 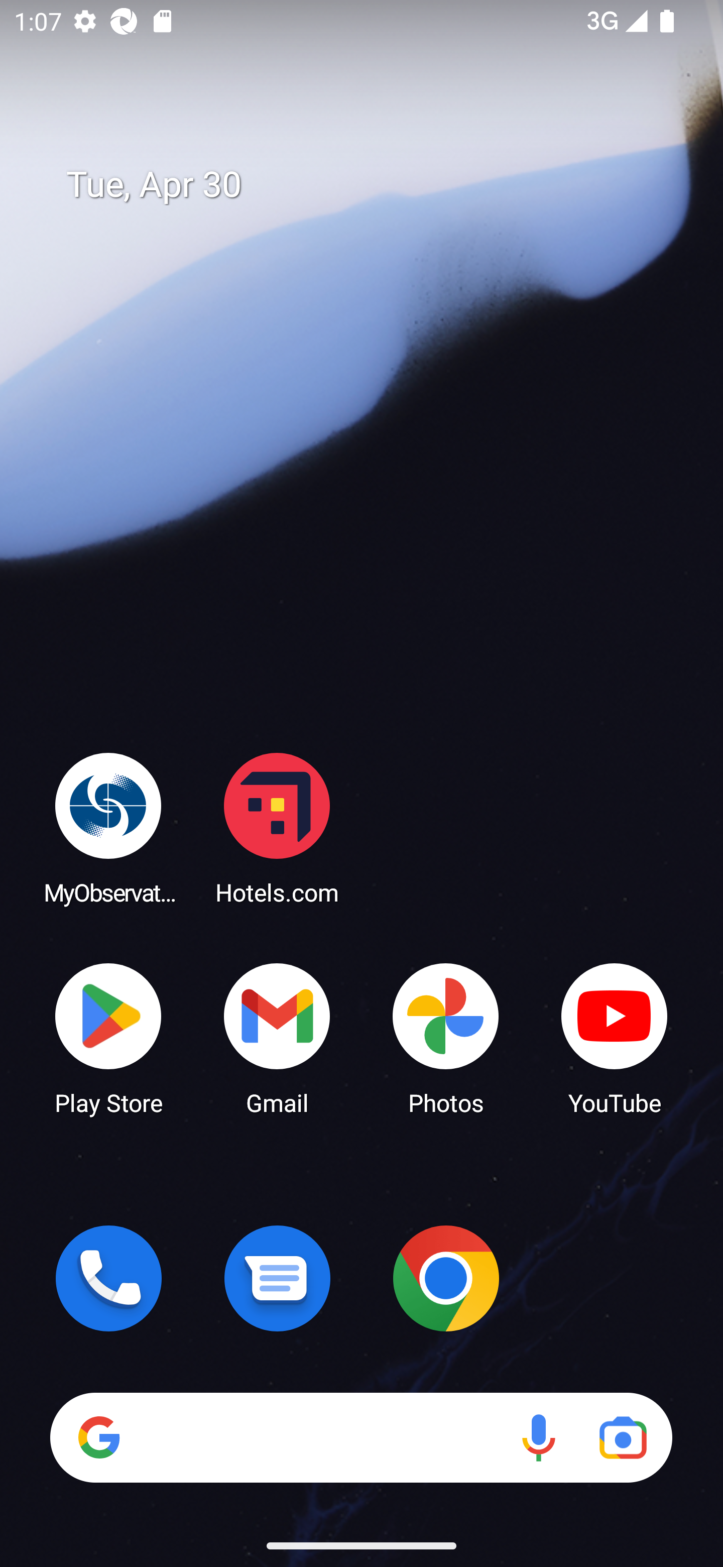 What do you see at coordinates (446, 1038) in the screenshot?
I see `Photos` at bounding box center [446, 1038].